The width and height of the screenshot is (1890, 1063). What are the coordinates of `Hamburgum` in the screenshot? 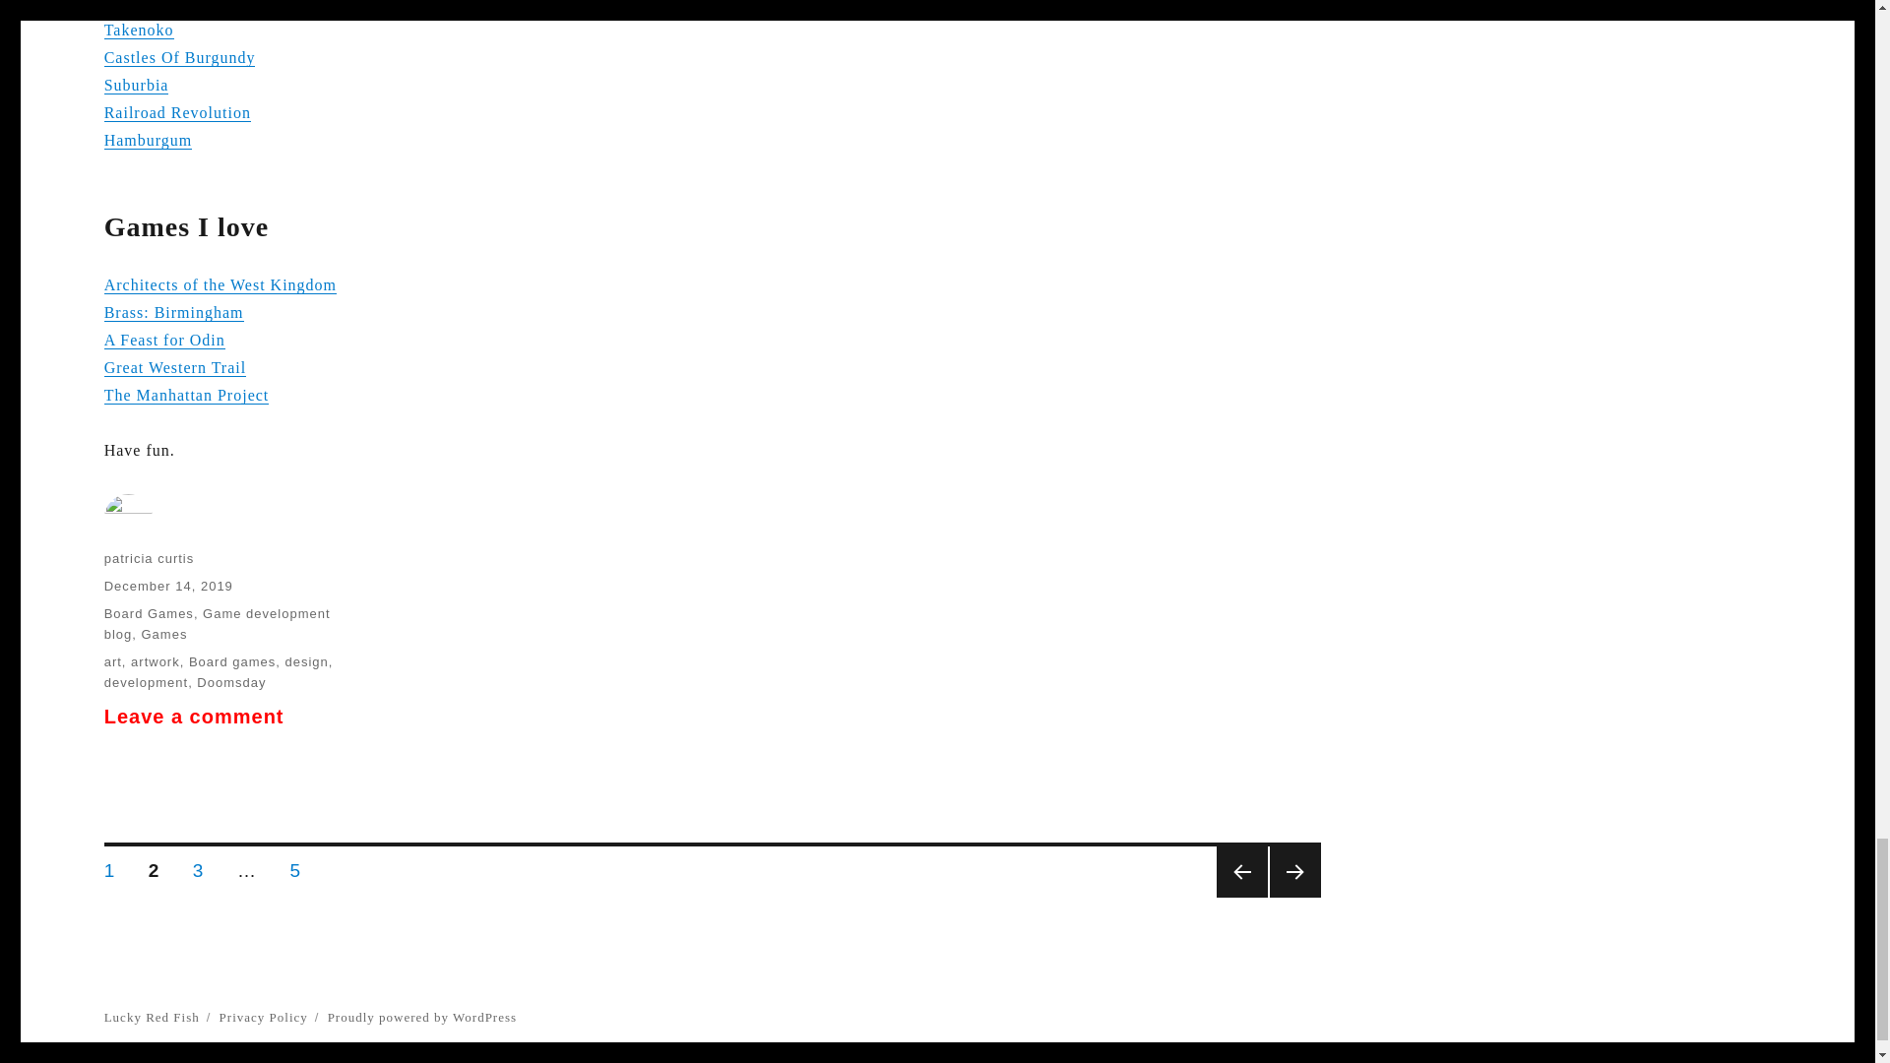 It's located at (148, 140).